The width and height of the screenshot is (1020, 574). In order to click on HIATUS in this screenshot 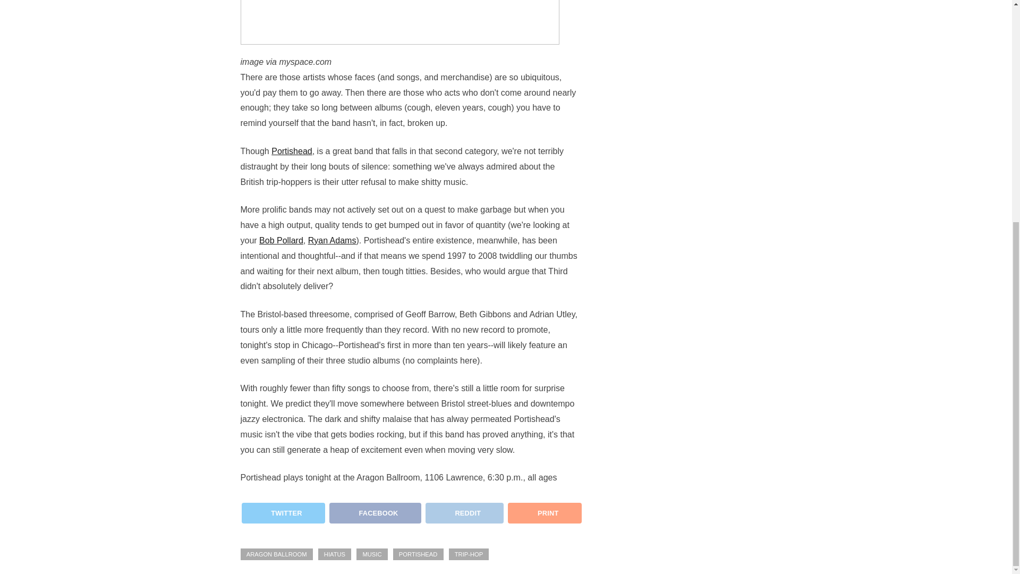, I will do `click(335, 554)`.